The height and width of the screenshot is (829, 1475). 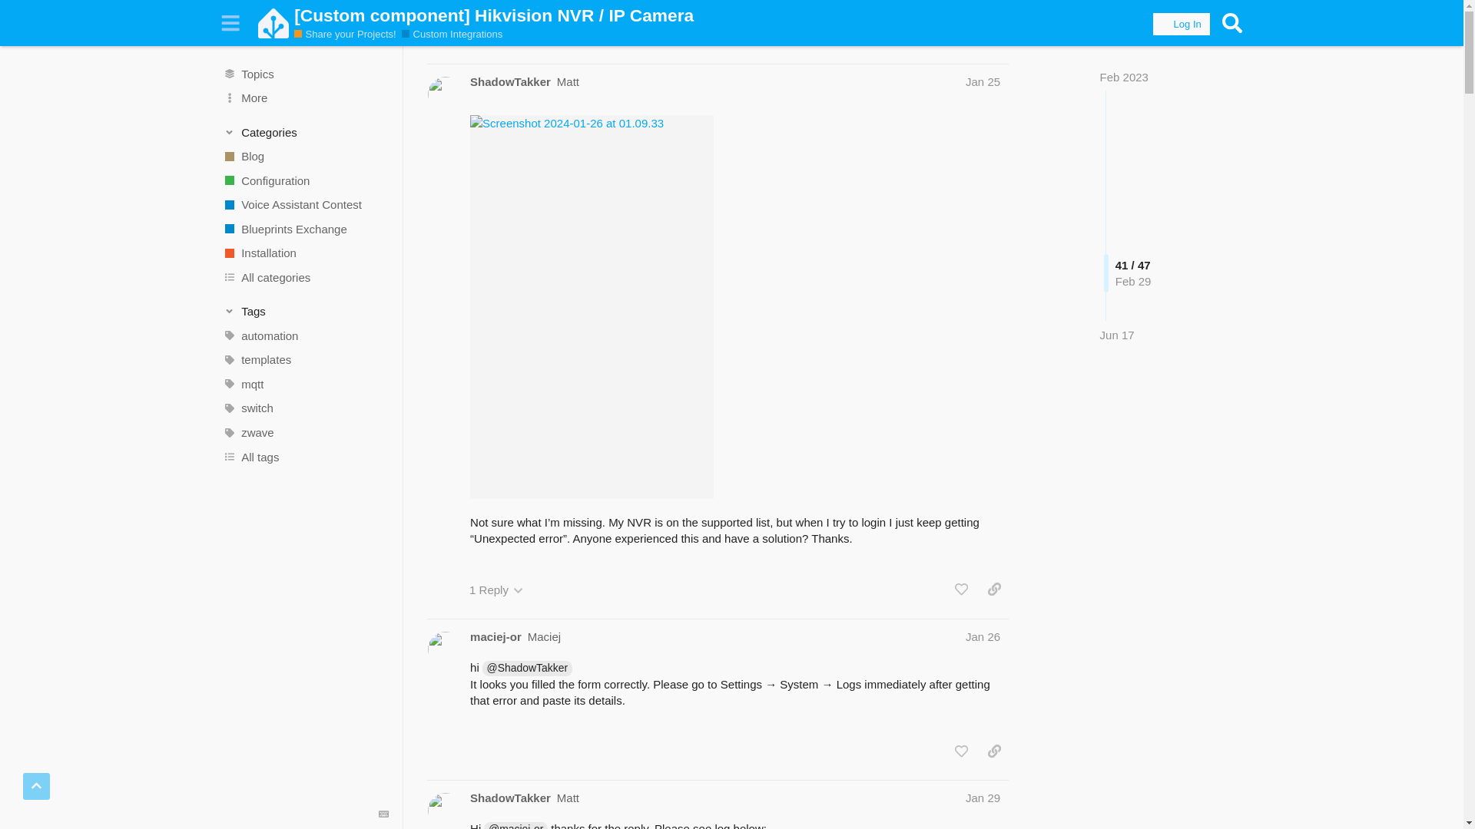 What do you see at coordinates (305, 336) in the screenshot?
I see `automation` at bounding box center [305, 336].